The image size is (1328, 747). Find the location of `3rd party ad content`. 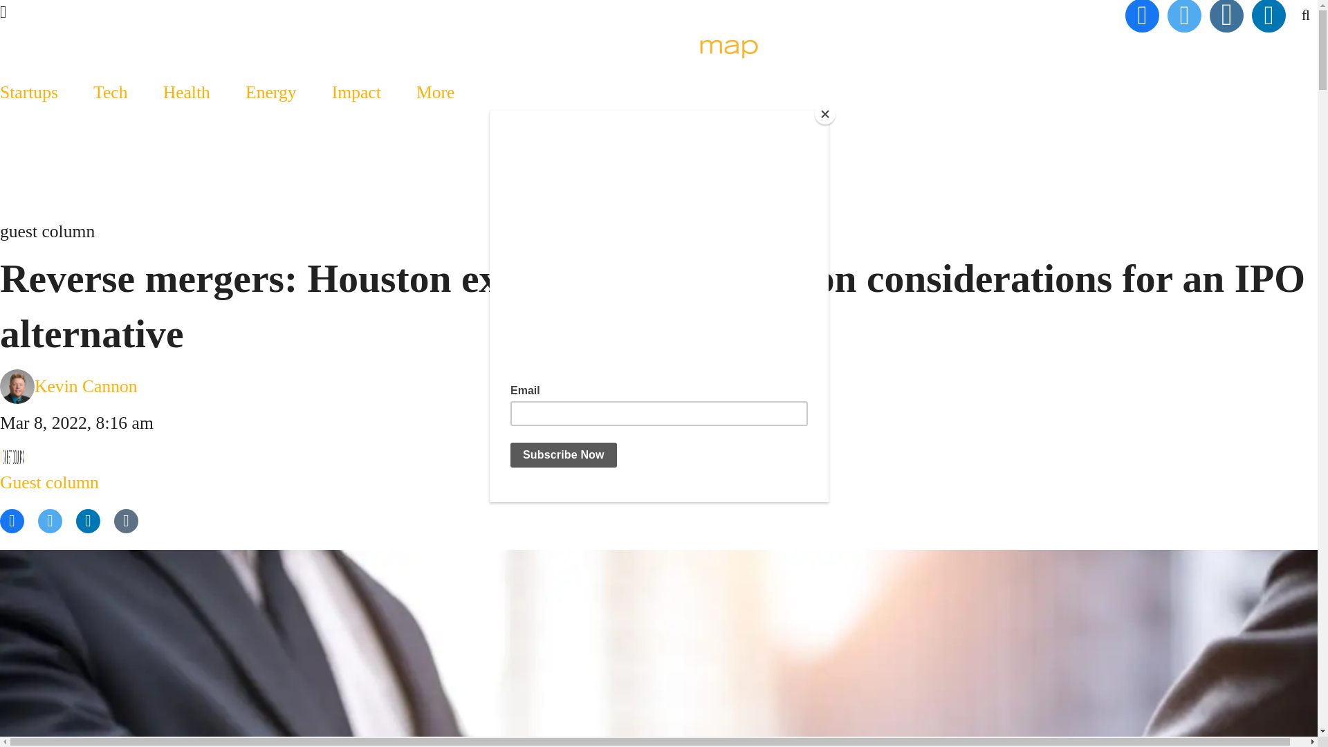

3rd party ad content is located at coordinates (658, 181).